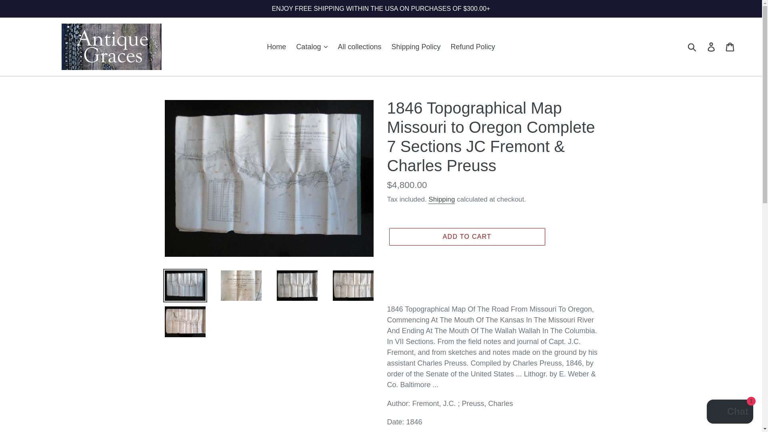 Image resolution: width=768 pixels, height=432 pixels. Describe the element at coordinates (730, 47) in the screenshot. I see `Cart` at that location.